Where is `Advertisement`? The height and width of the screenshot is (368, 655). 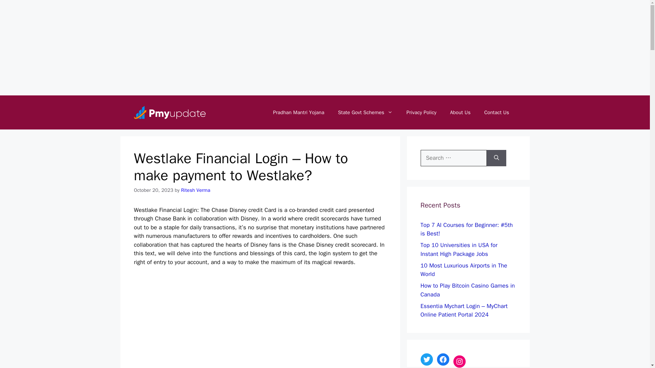
Advertisement is located at coordinates (265, 322).